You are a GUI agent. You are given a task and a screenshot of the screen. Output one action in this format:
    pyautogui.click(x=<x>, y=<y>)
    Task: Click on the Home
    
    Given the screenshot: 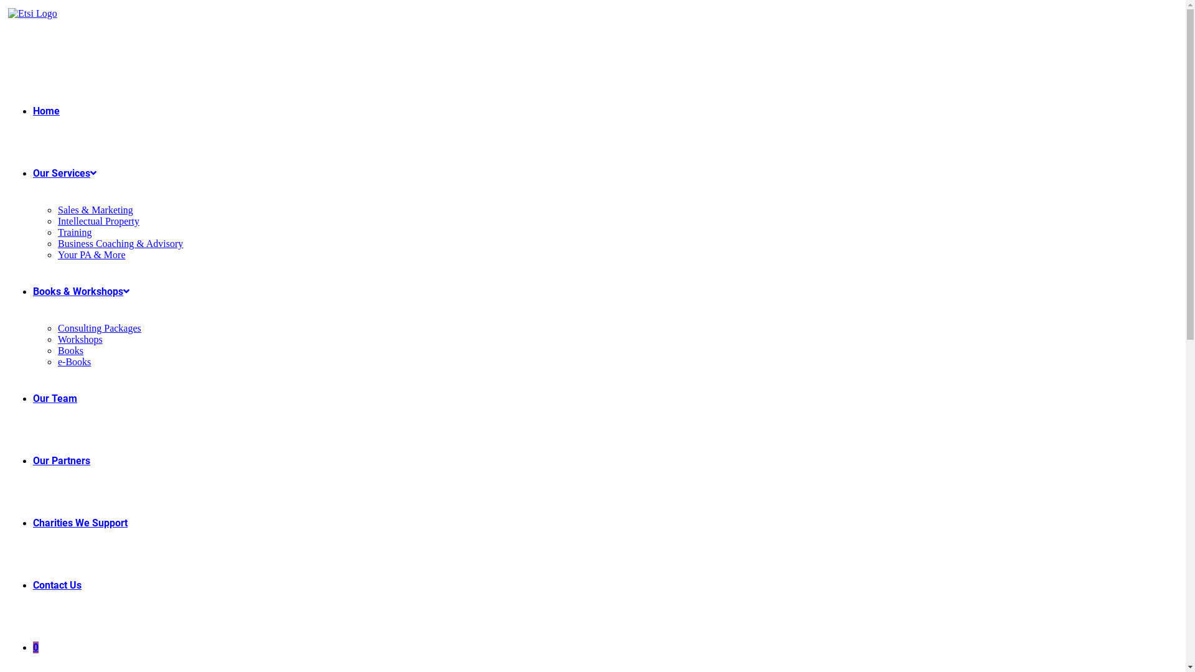 What is the action you would take?
    pyautogui.click(x=46, y=111)
    